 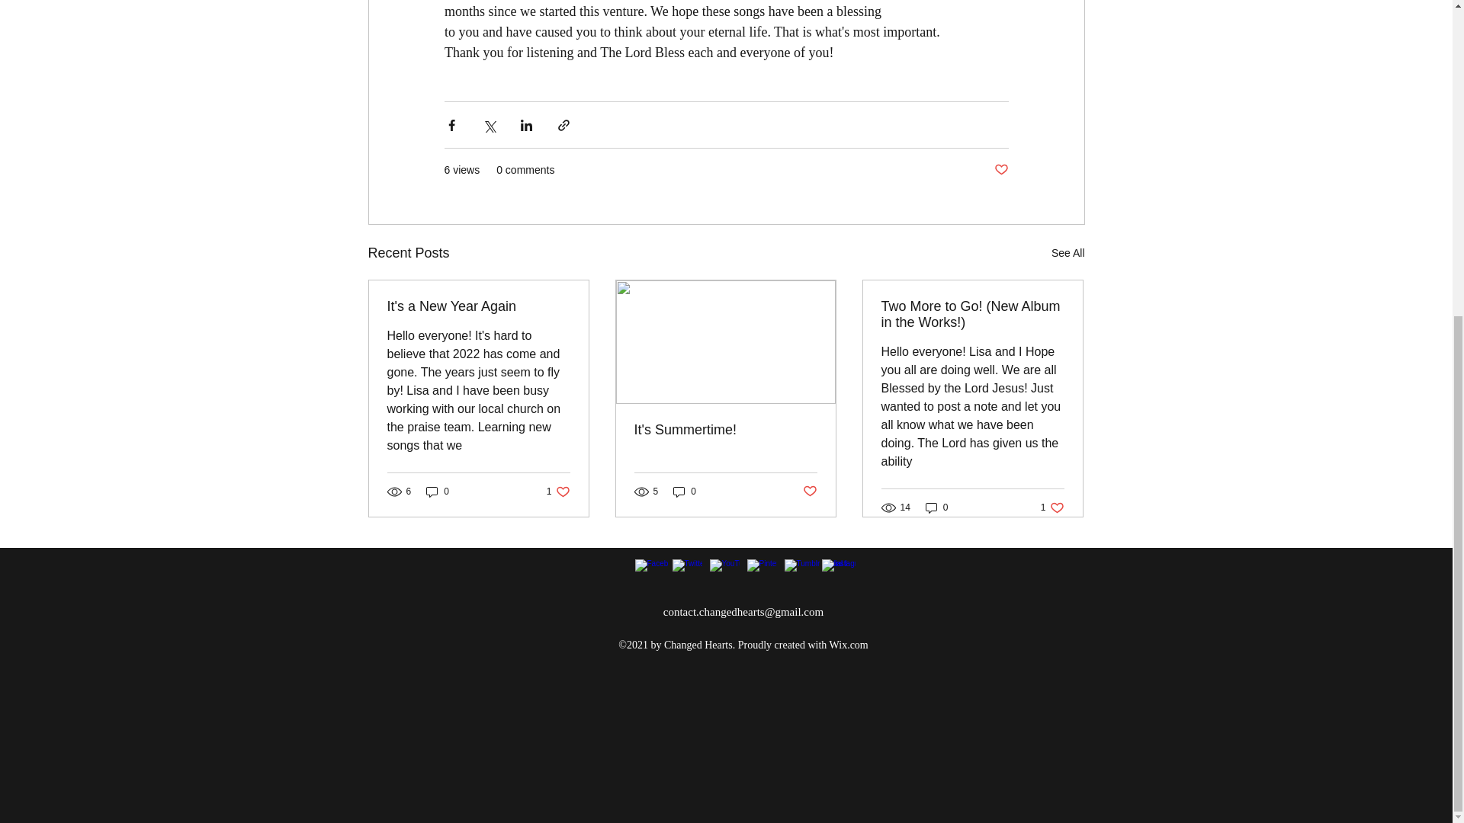 What do you see at coordinates (479, 306) in the screenshot?
I see `It's a New Year Again` at bounding box center [479, 306].